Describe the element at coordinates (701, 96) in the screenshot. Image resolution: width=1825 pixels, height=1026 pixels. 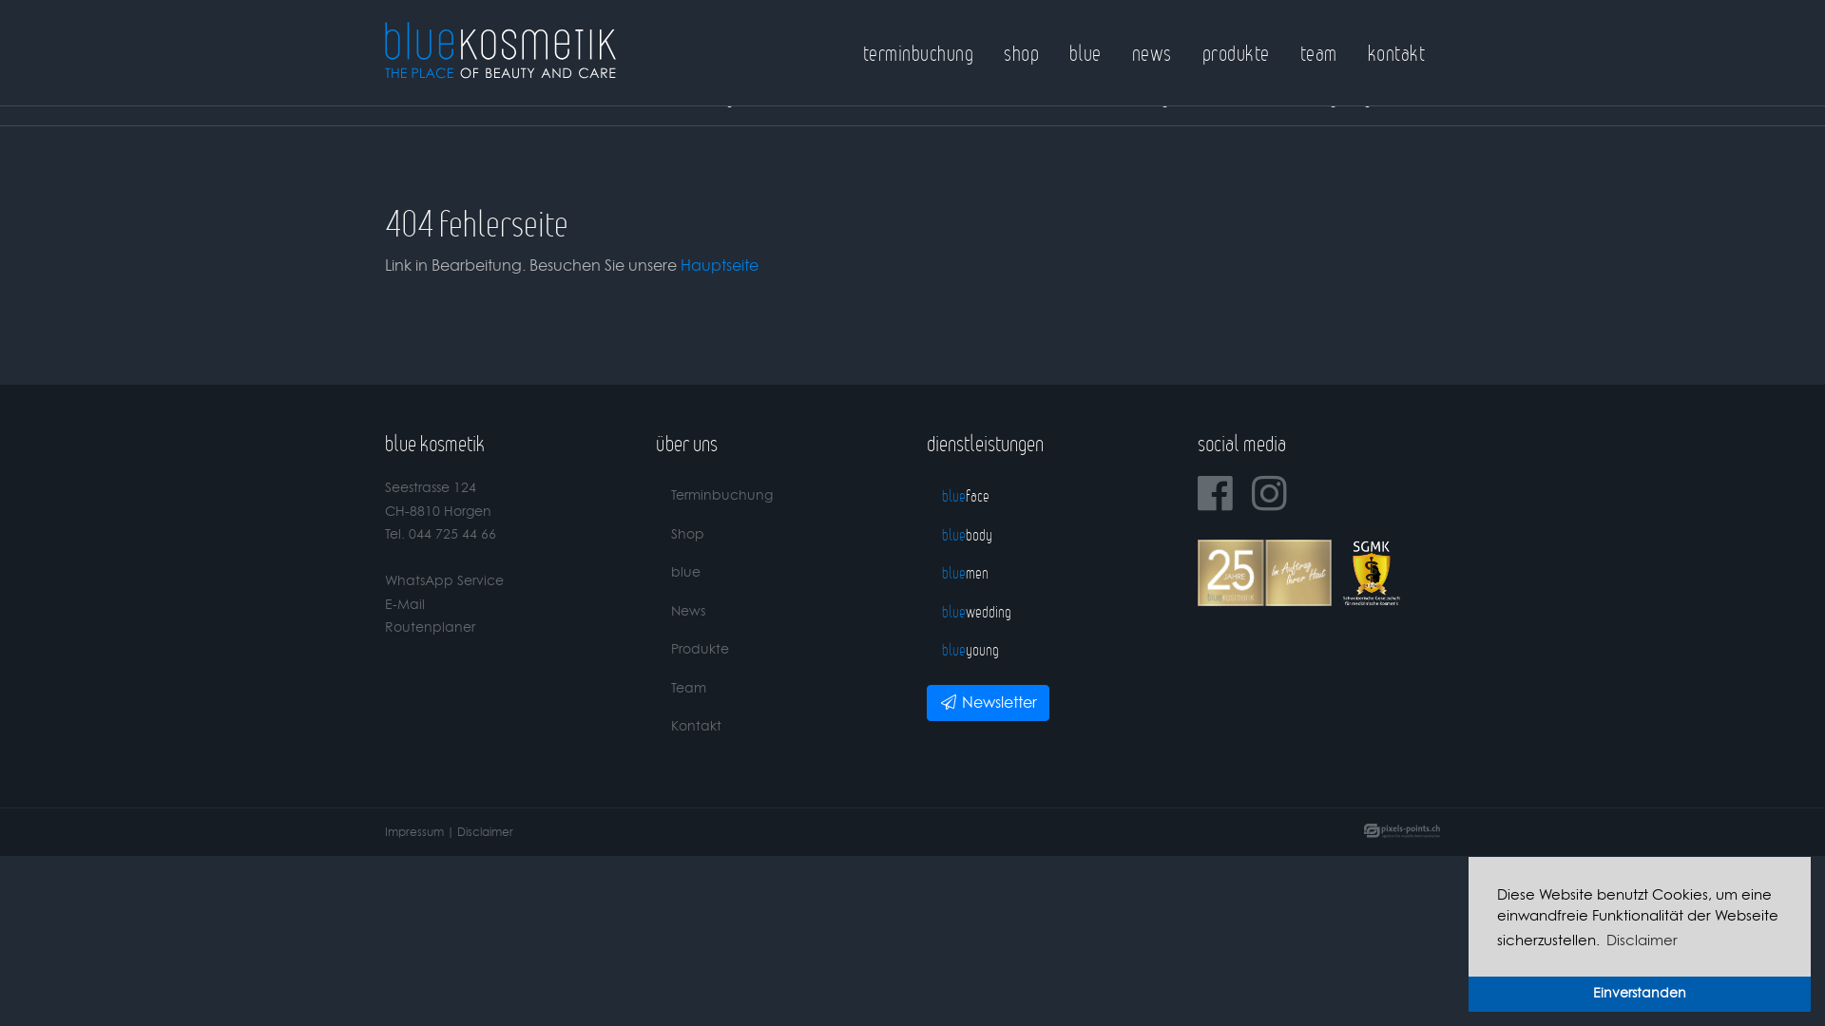
I see `bluebody` at that location.